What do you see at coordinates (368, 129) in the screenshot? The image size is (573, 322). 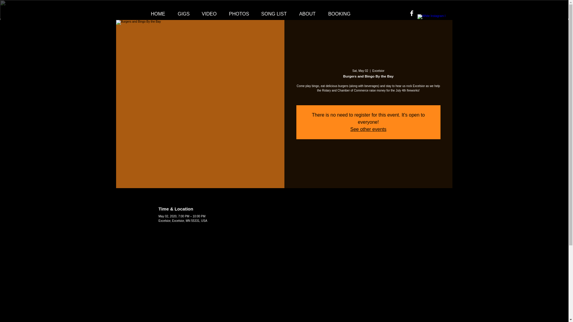 I see `See other events` at bounding box center [368, 129].